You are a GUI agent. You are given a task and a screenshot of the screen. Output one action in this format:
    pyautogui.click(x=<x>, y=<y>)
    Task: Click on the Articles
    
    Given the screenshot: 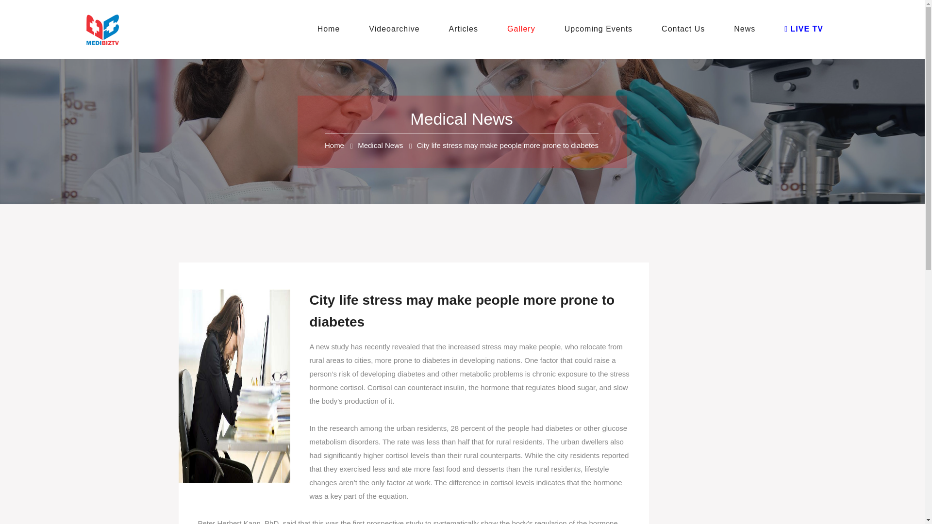 What is the action you would take?
    pyautogui.click(x=468, y=29)
    